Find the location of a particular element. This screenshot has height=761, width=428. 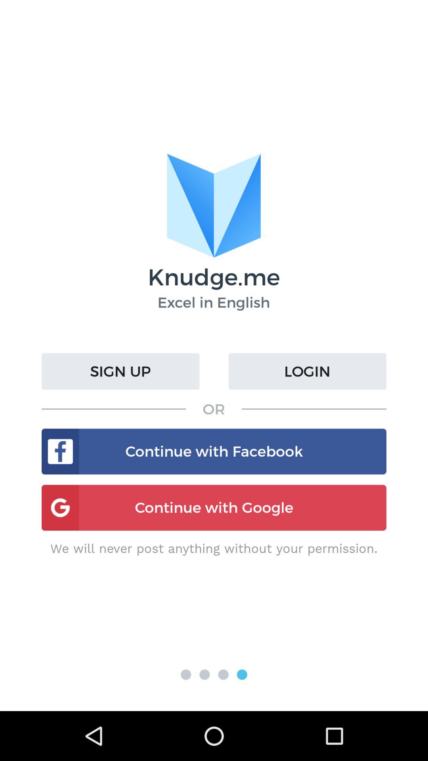

press item next to login icon is located at coordinates (120, 371).